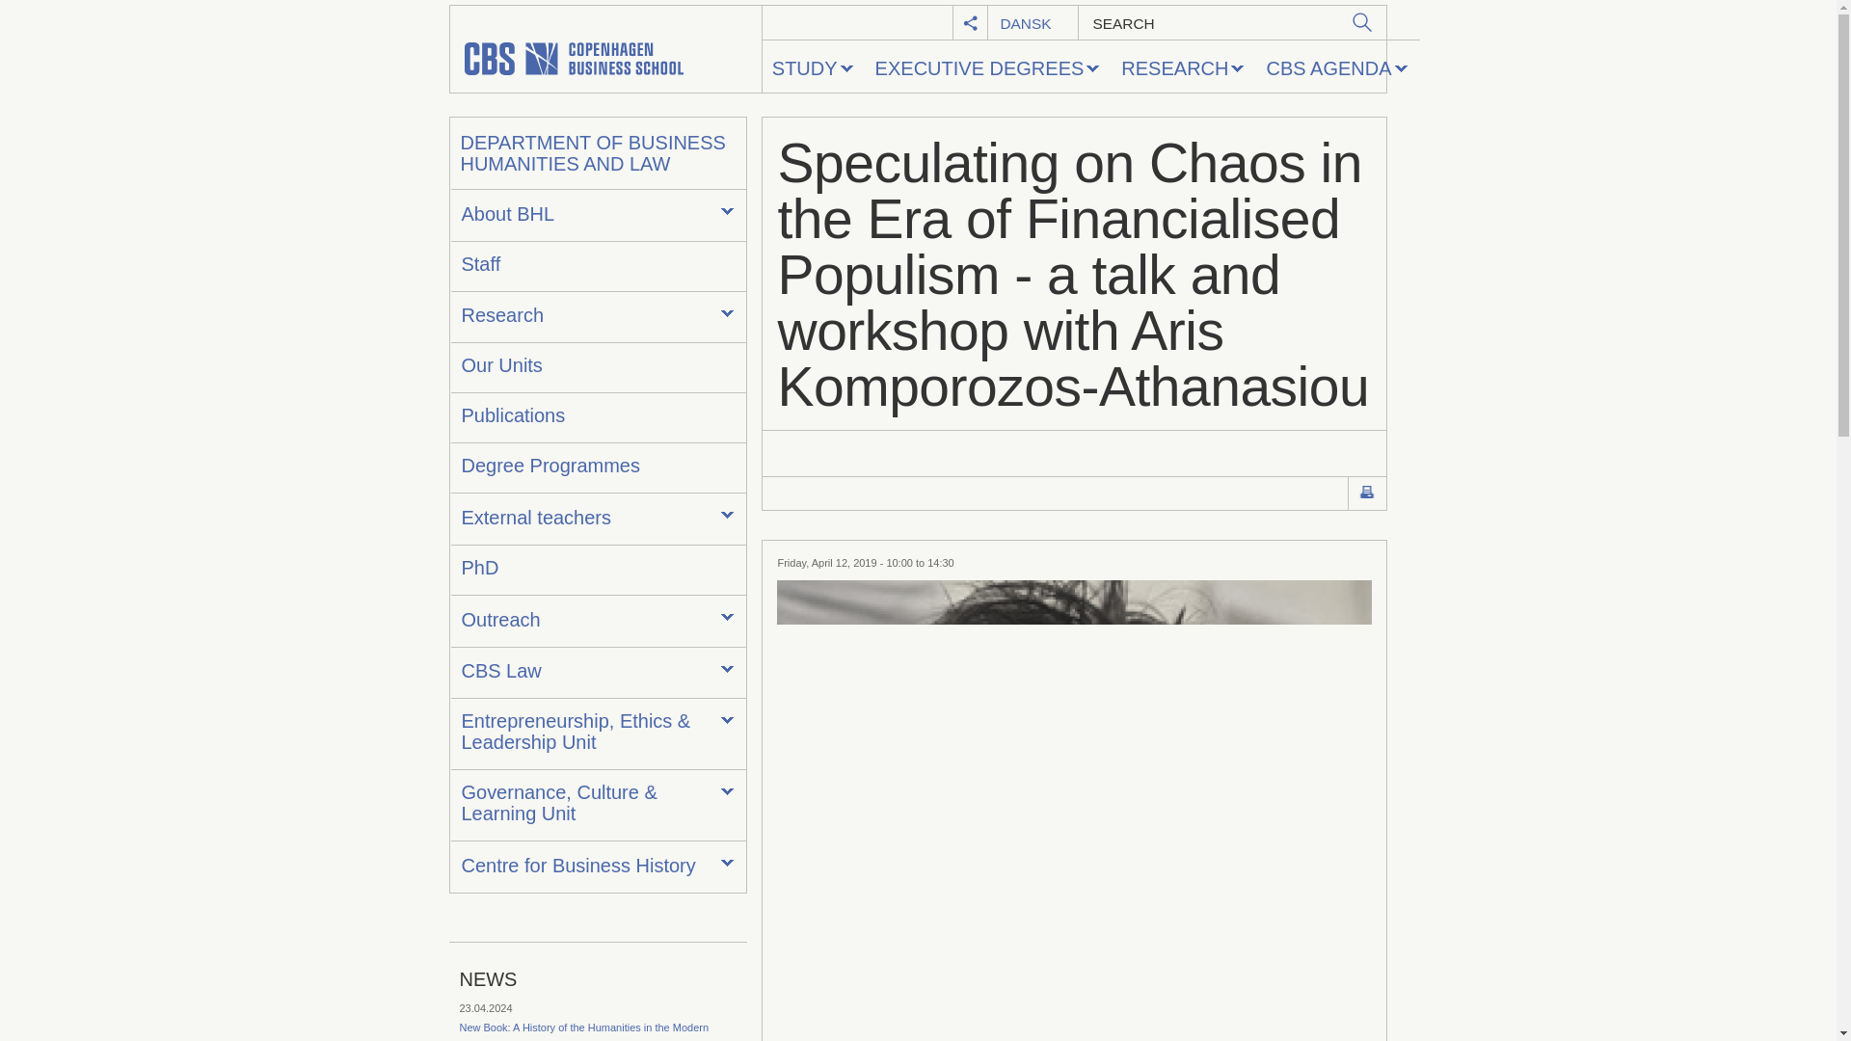 Image resolution: width=1851 pixels, height=1041 pixels. I want to click on Front page, so click(605, 49).